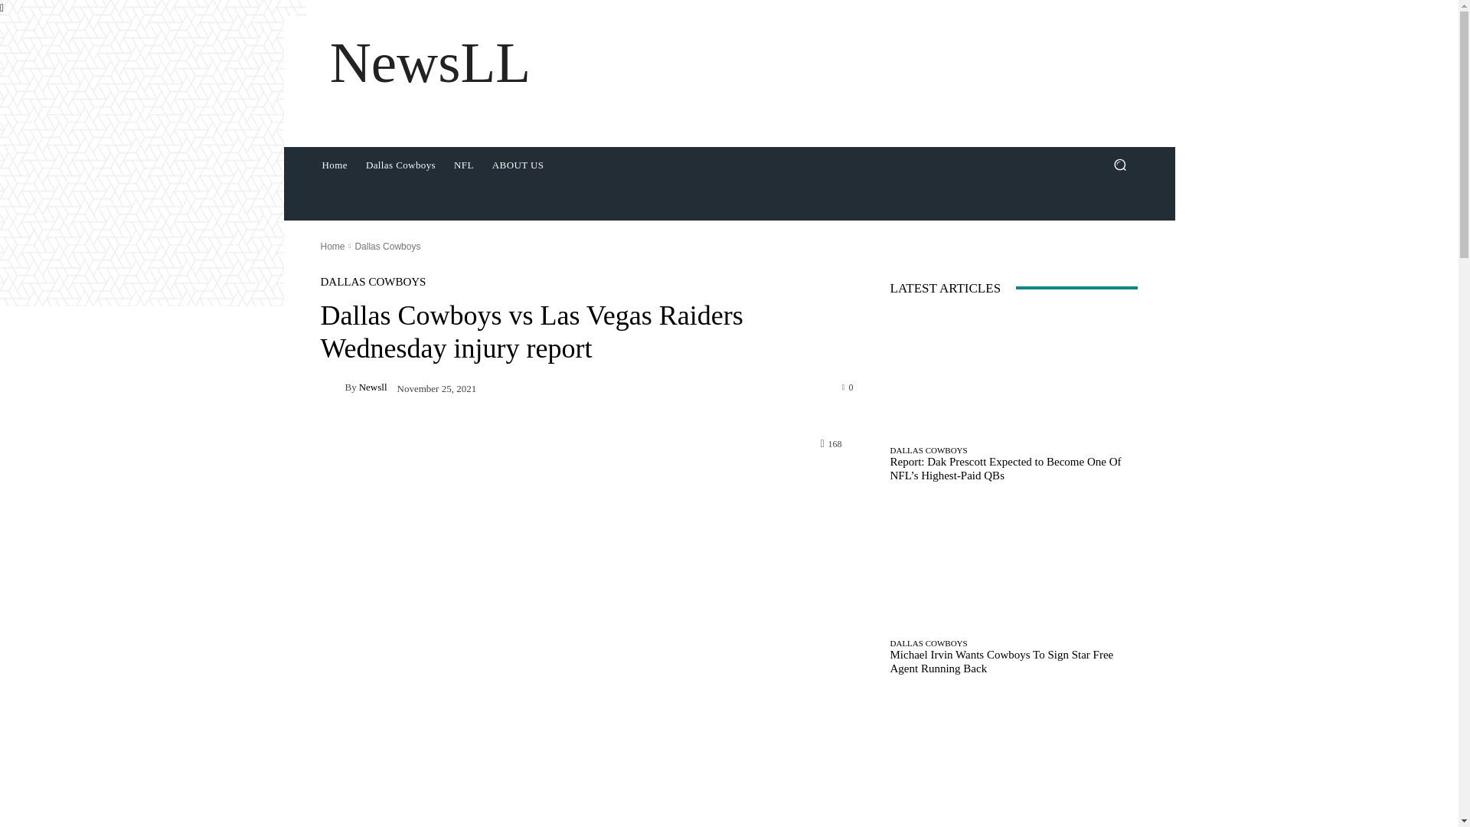 The width and height of the screenshot is (1470, 827). Describe the element at coordinates (373, 386) in the screenshot. I see `Newsll` at that location.